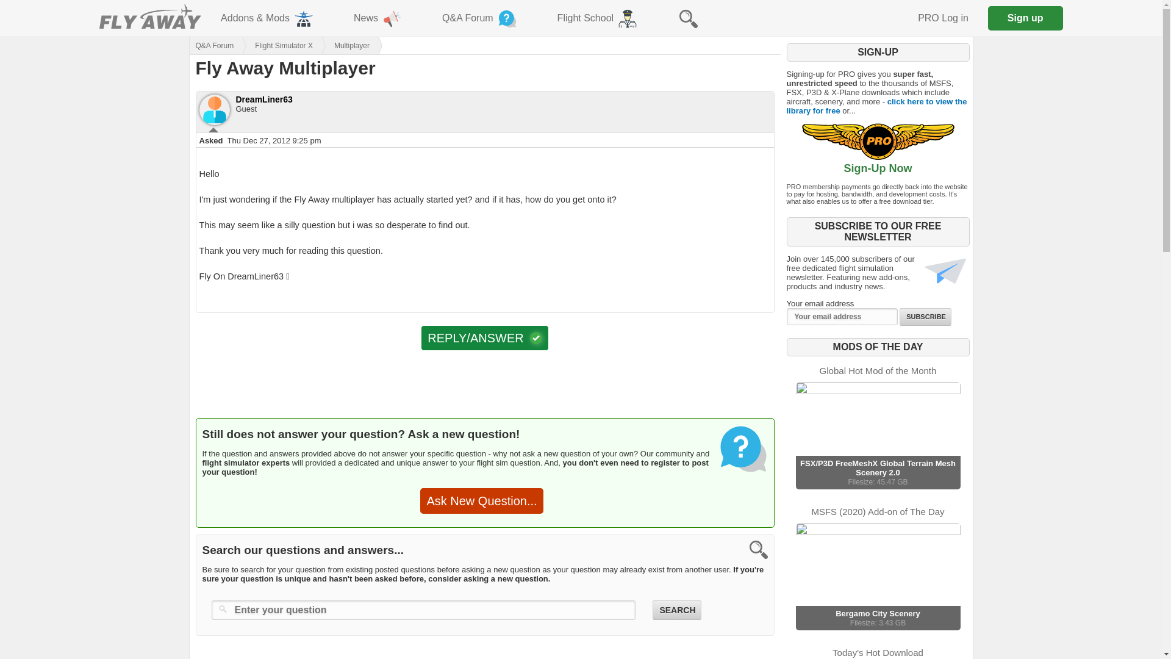  Describe the element at coordinates (943, 18) in the screenshot. I see `PRO Log in` at that location.